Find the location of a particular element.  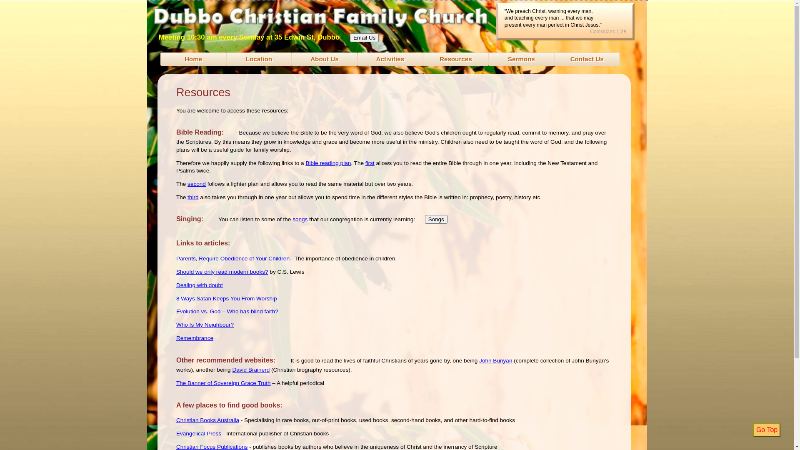

Bible reading plan is located at coordinates (328, 163).